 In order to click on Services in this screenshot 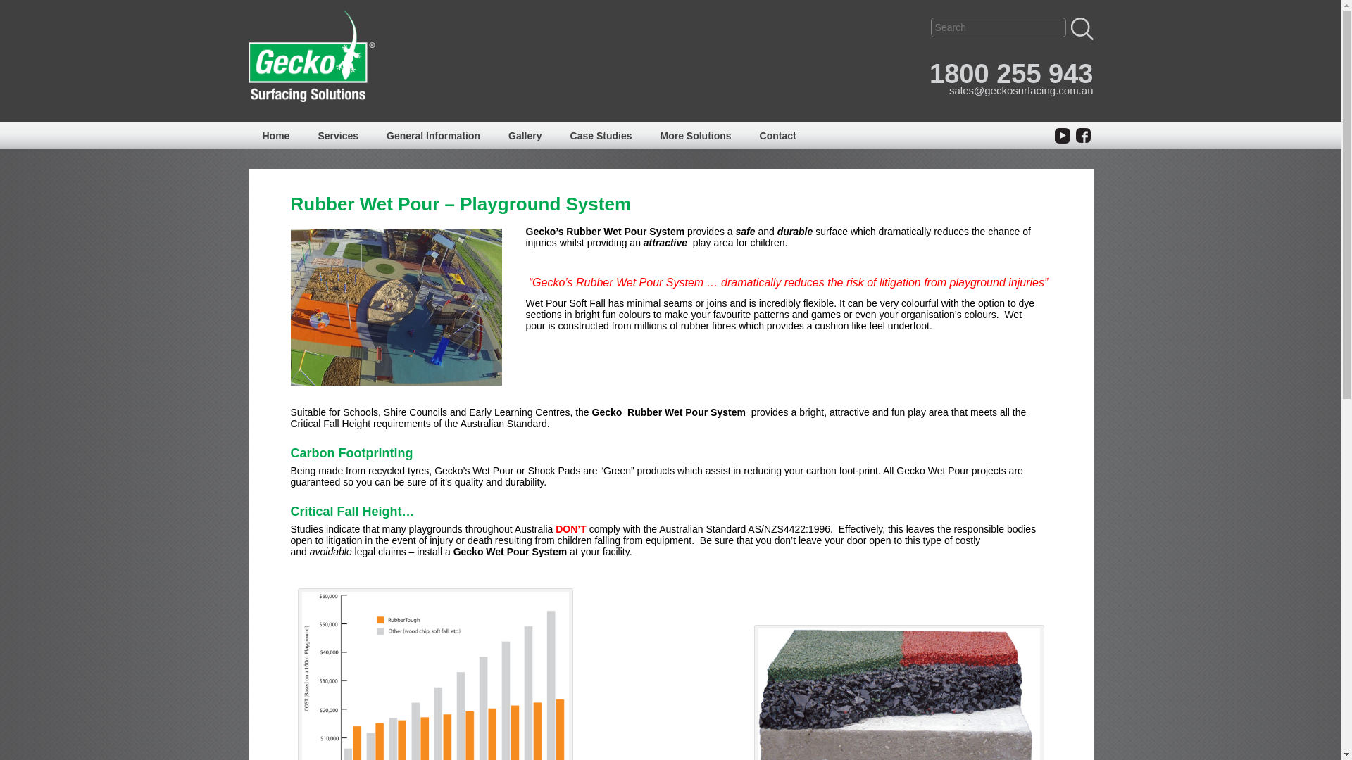, I will do `click(338, 136)`.